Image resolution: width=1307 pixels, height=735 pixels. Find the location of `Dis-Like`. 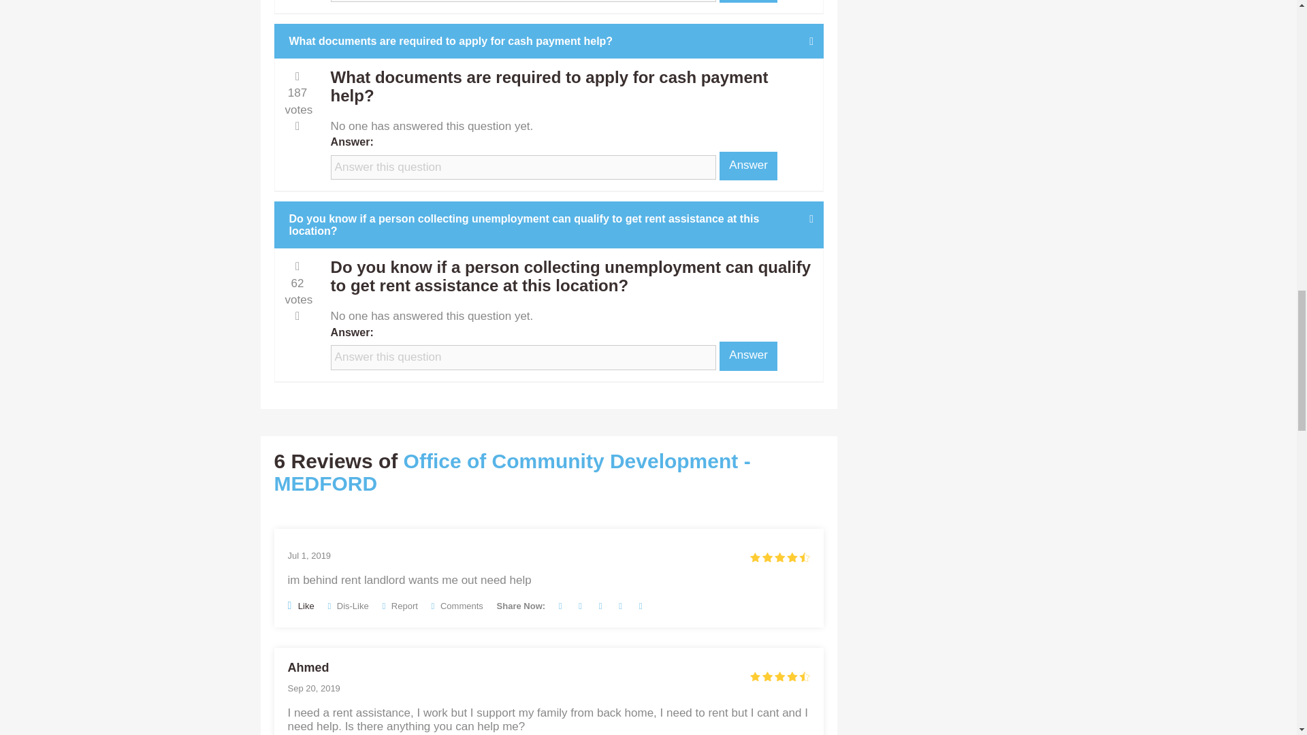

Dis-Like is located at coordinates (348, 606).